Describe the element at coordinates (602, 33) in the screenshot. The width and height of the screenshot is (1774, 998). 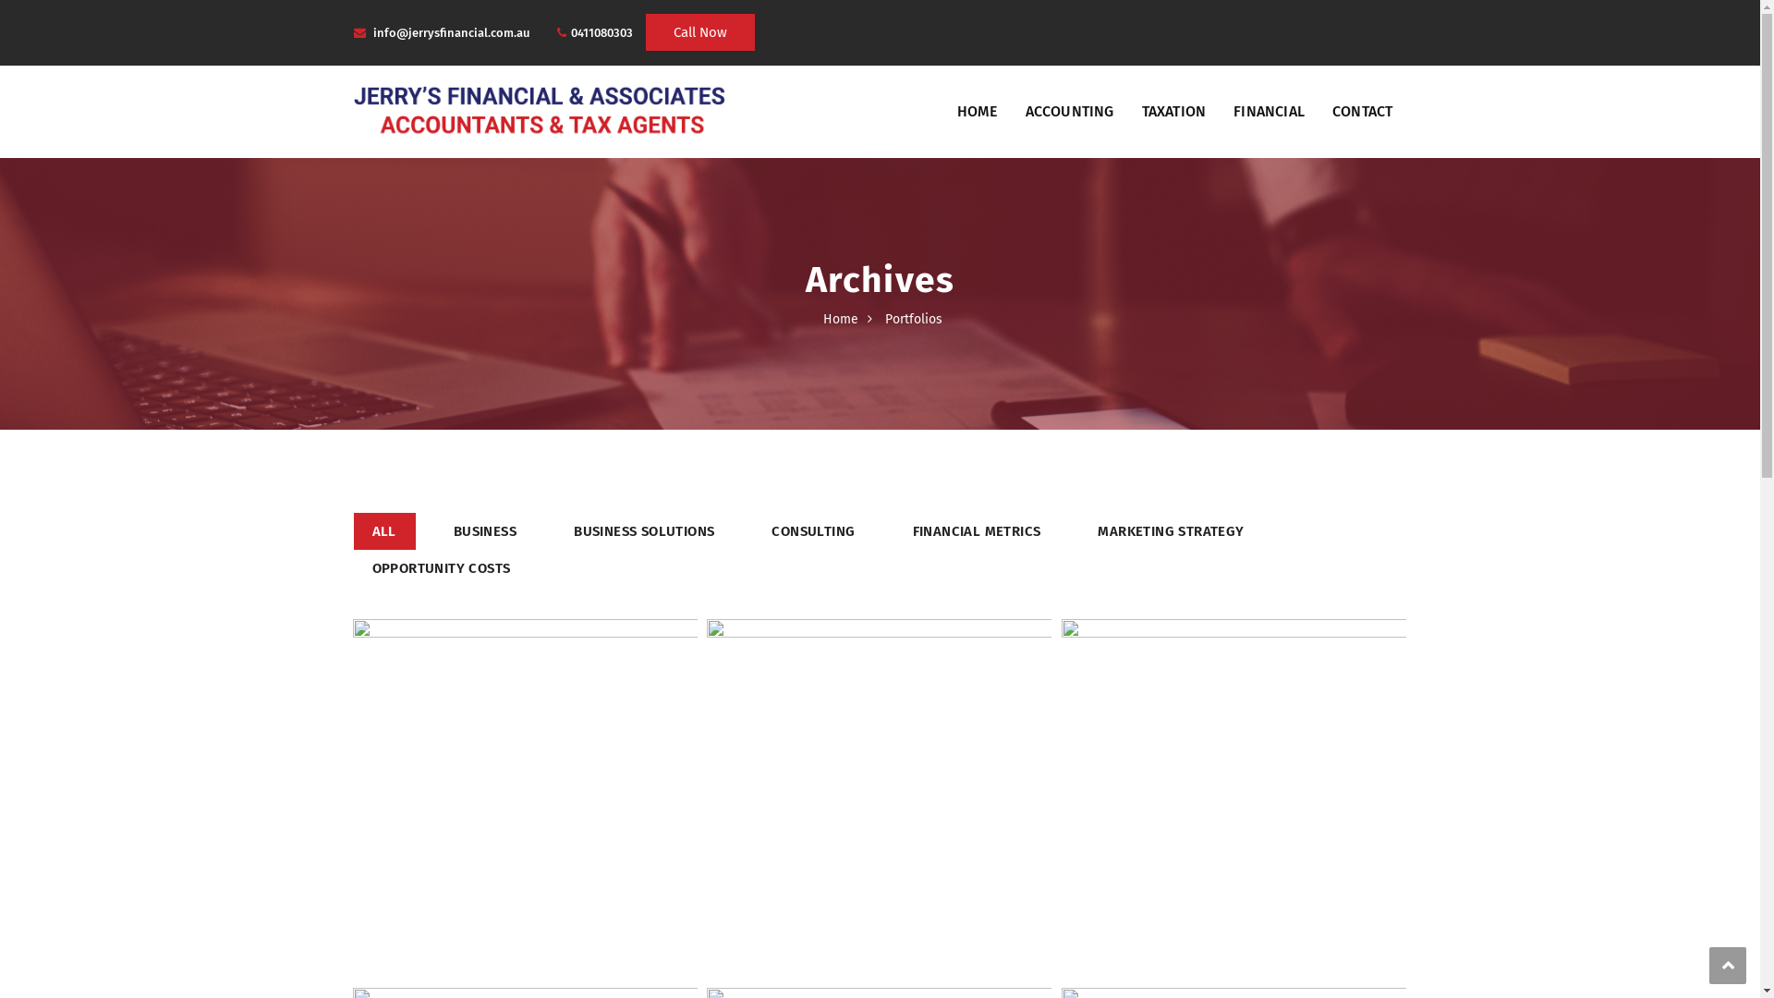
I see `0411080303` at that location.